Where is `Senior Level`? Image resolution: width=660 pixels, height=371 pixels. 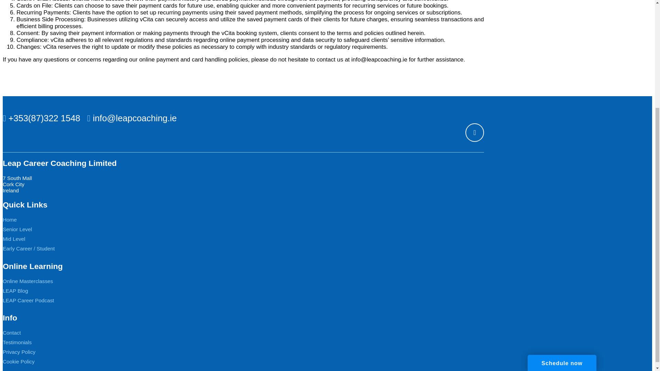 Senior Level is located at coordinates (17, 229).